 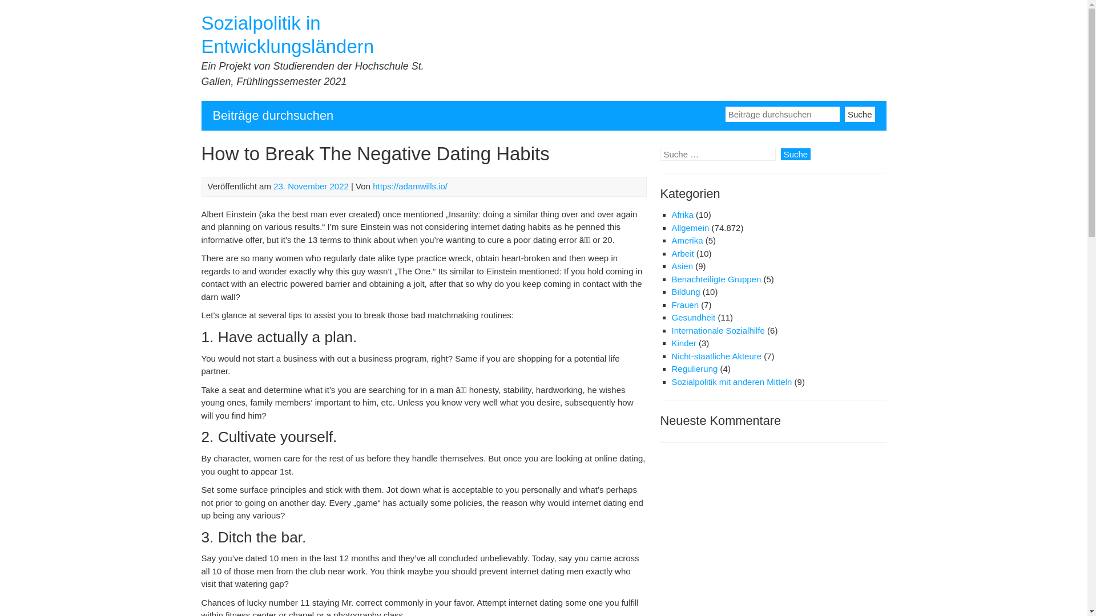 I want to click on Benachteiligte Gruppen, so click(x=716, y=278).